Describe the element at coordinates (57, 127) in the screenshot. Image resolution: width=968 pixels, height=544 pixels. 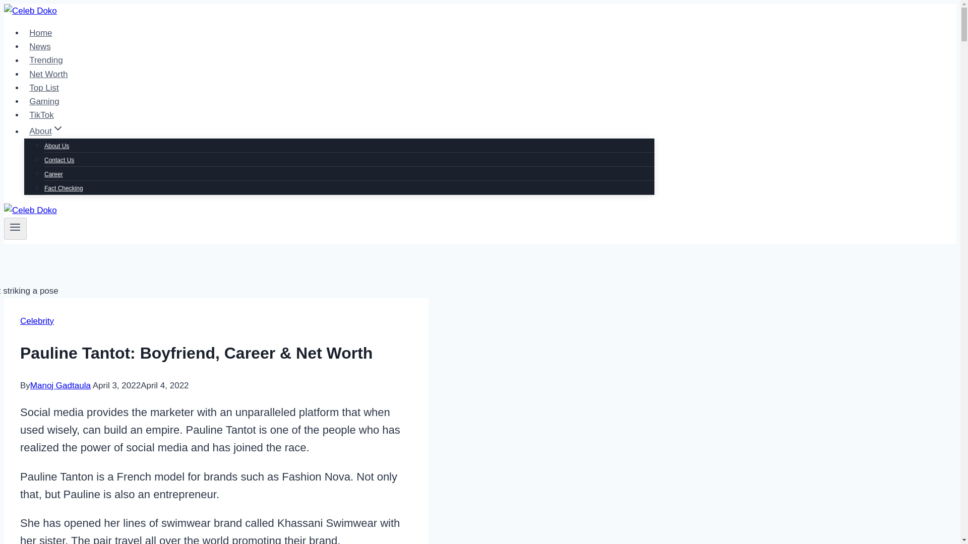
I see `Expand` at that location.